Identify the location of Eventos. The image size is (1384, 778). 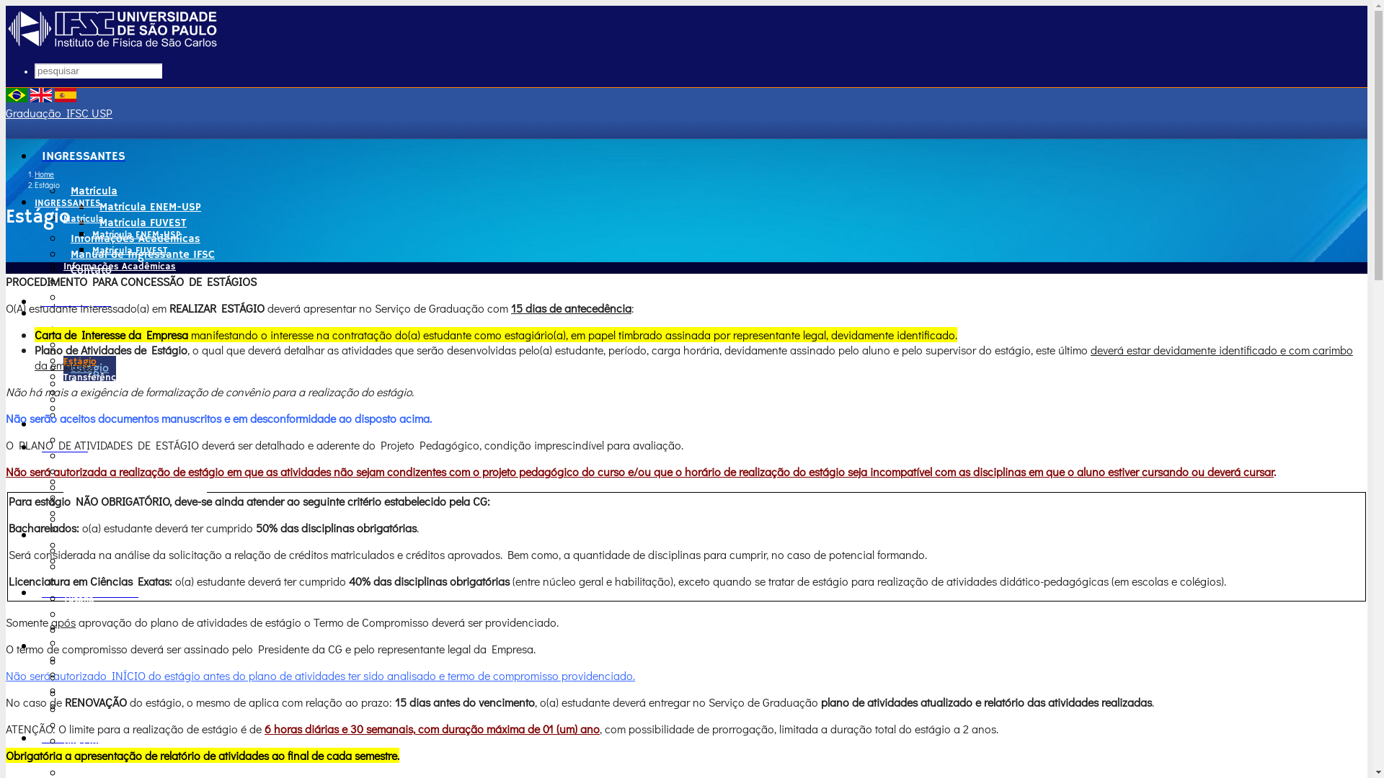
(81, 409).